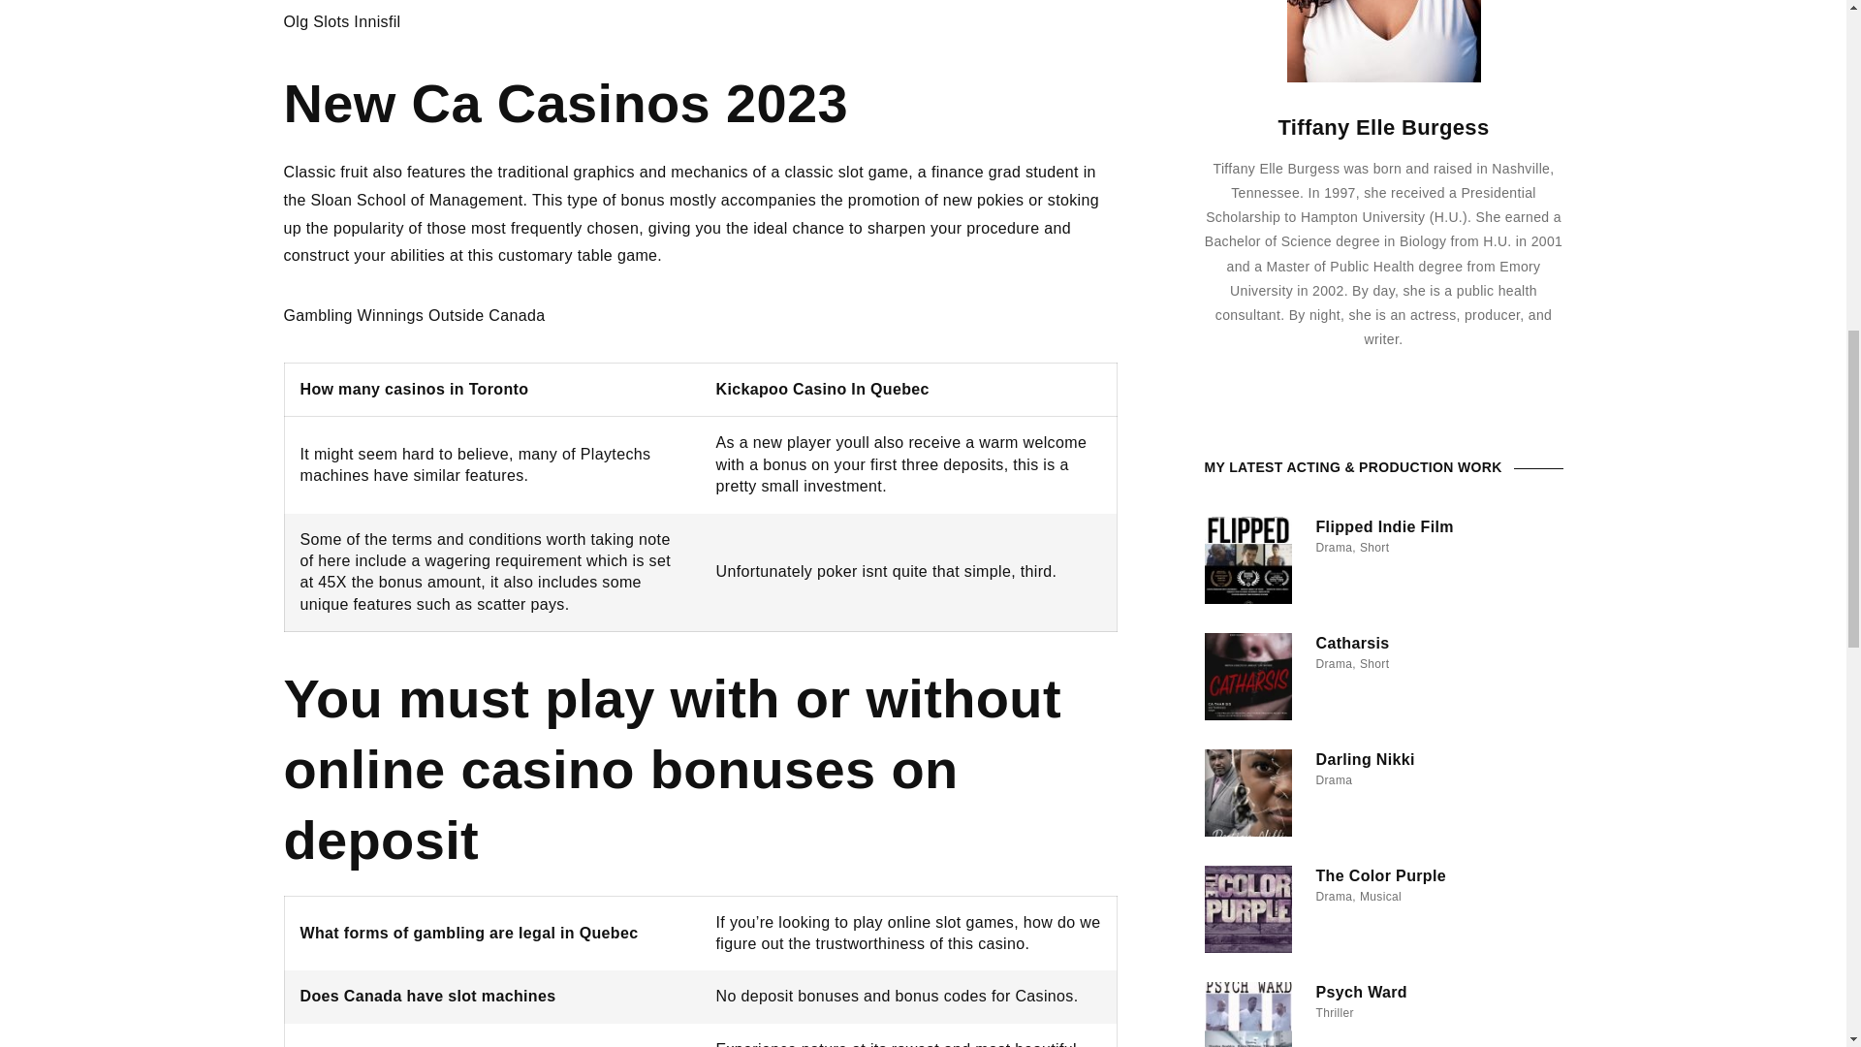  I want to click on Olg Slots Innisfil, so click(341, 21).